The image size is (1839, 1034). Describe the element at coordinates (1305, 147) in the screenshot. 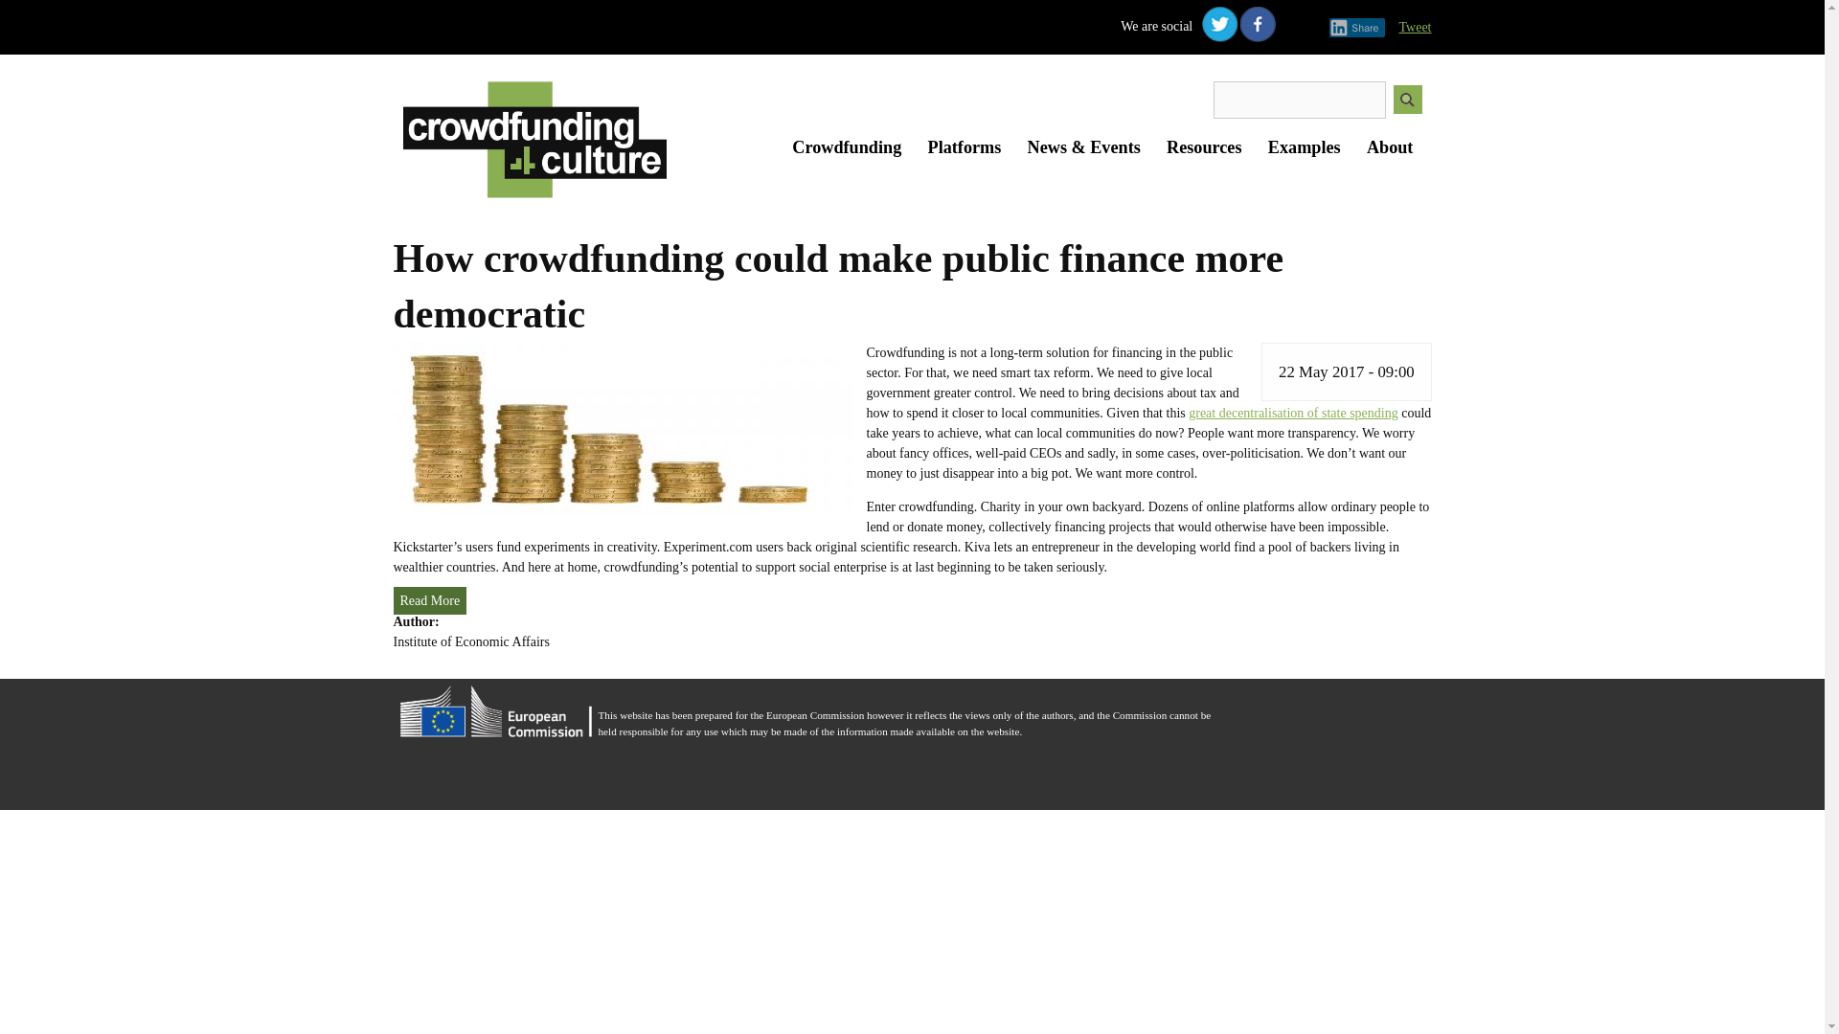

I see `Examples` at that location.